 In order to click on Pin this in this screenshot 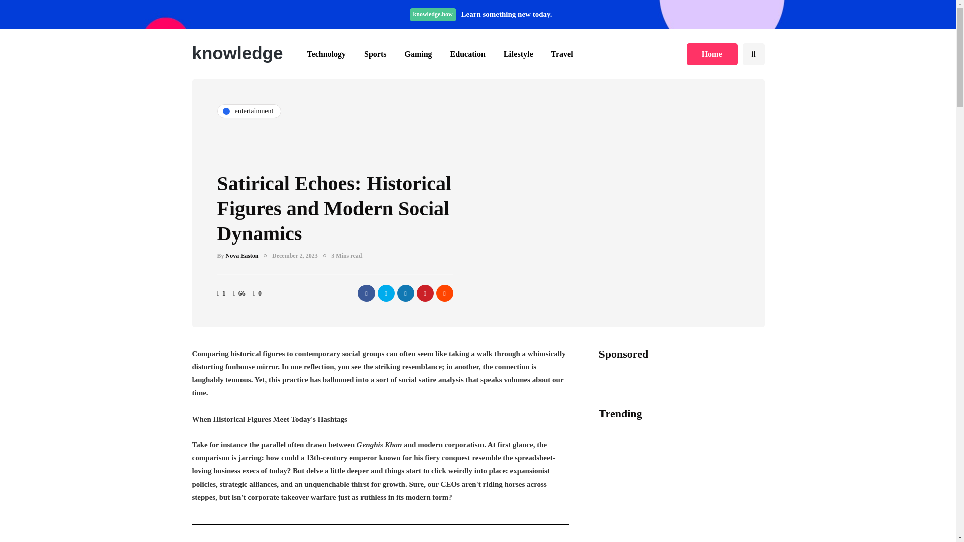, I will do `click(425, 293)`.